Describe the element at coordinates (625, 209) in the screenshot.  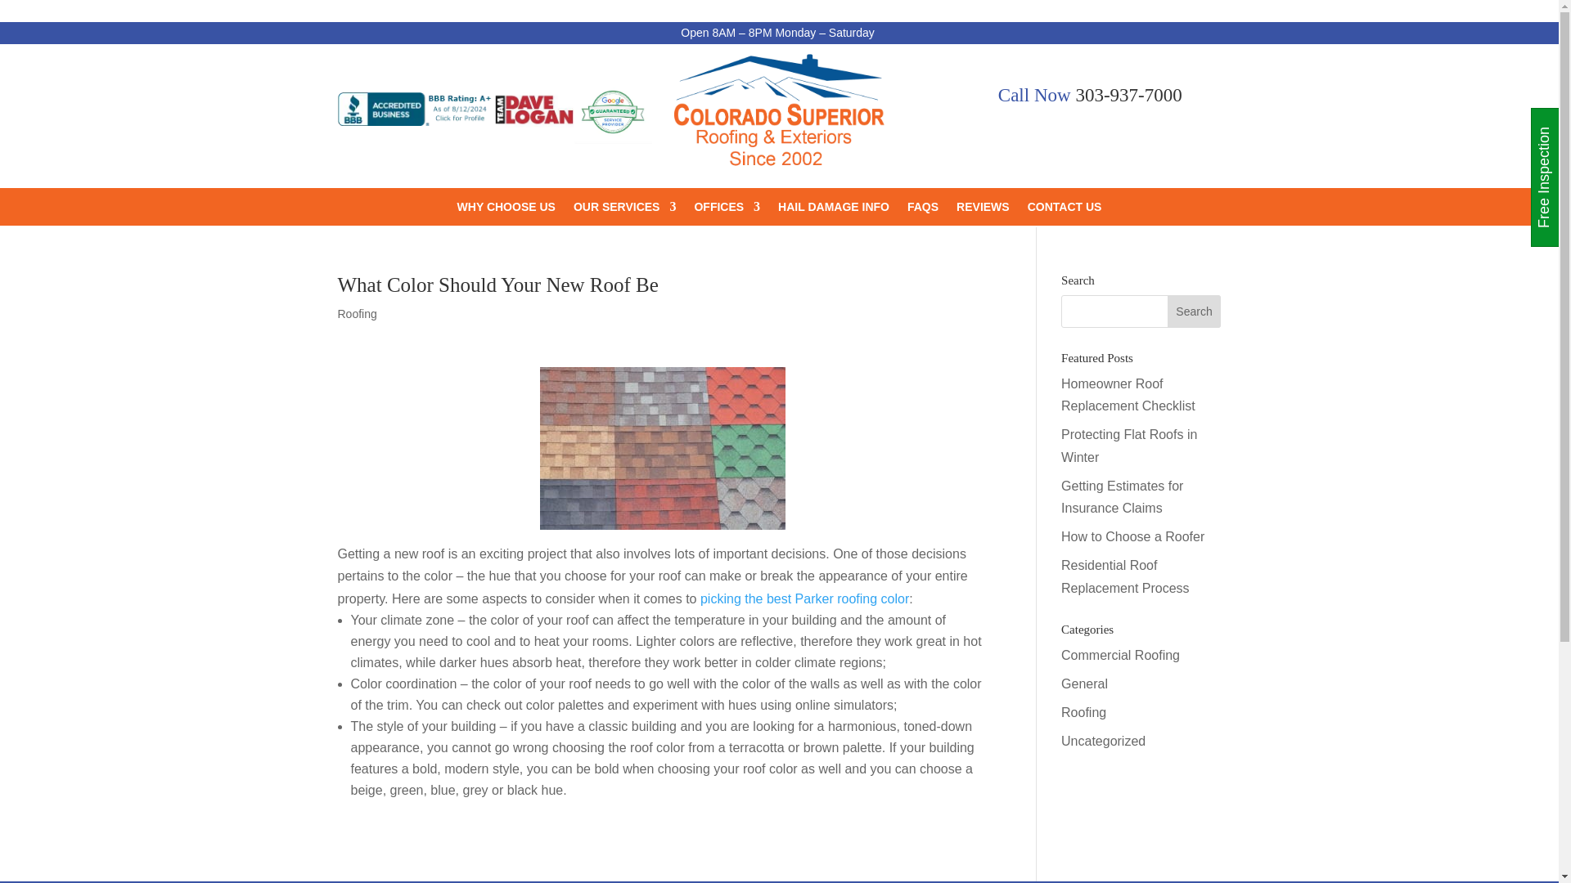
I see `OUR SERVICES` at that location.